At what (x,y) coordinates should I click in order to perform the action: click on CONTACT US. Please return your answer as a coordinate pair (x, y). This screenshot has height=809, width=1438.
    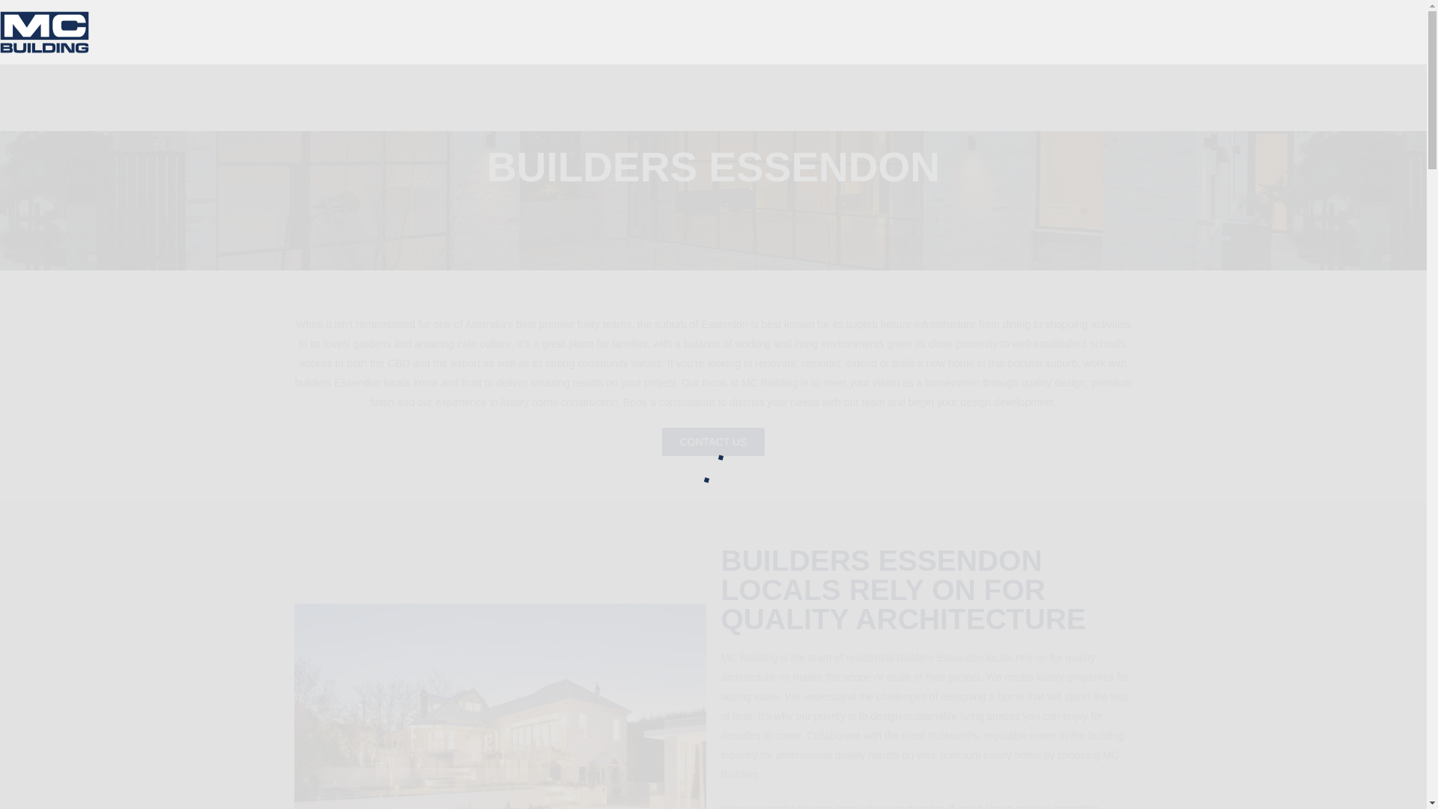
    Looking at the image, I should click on (713, 442).